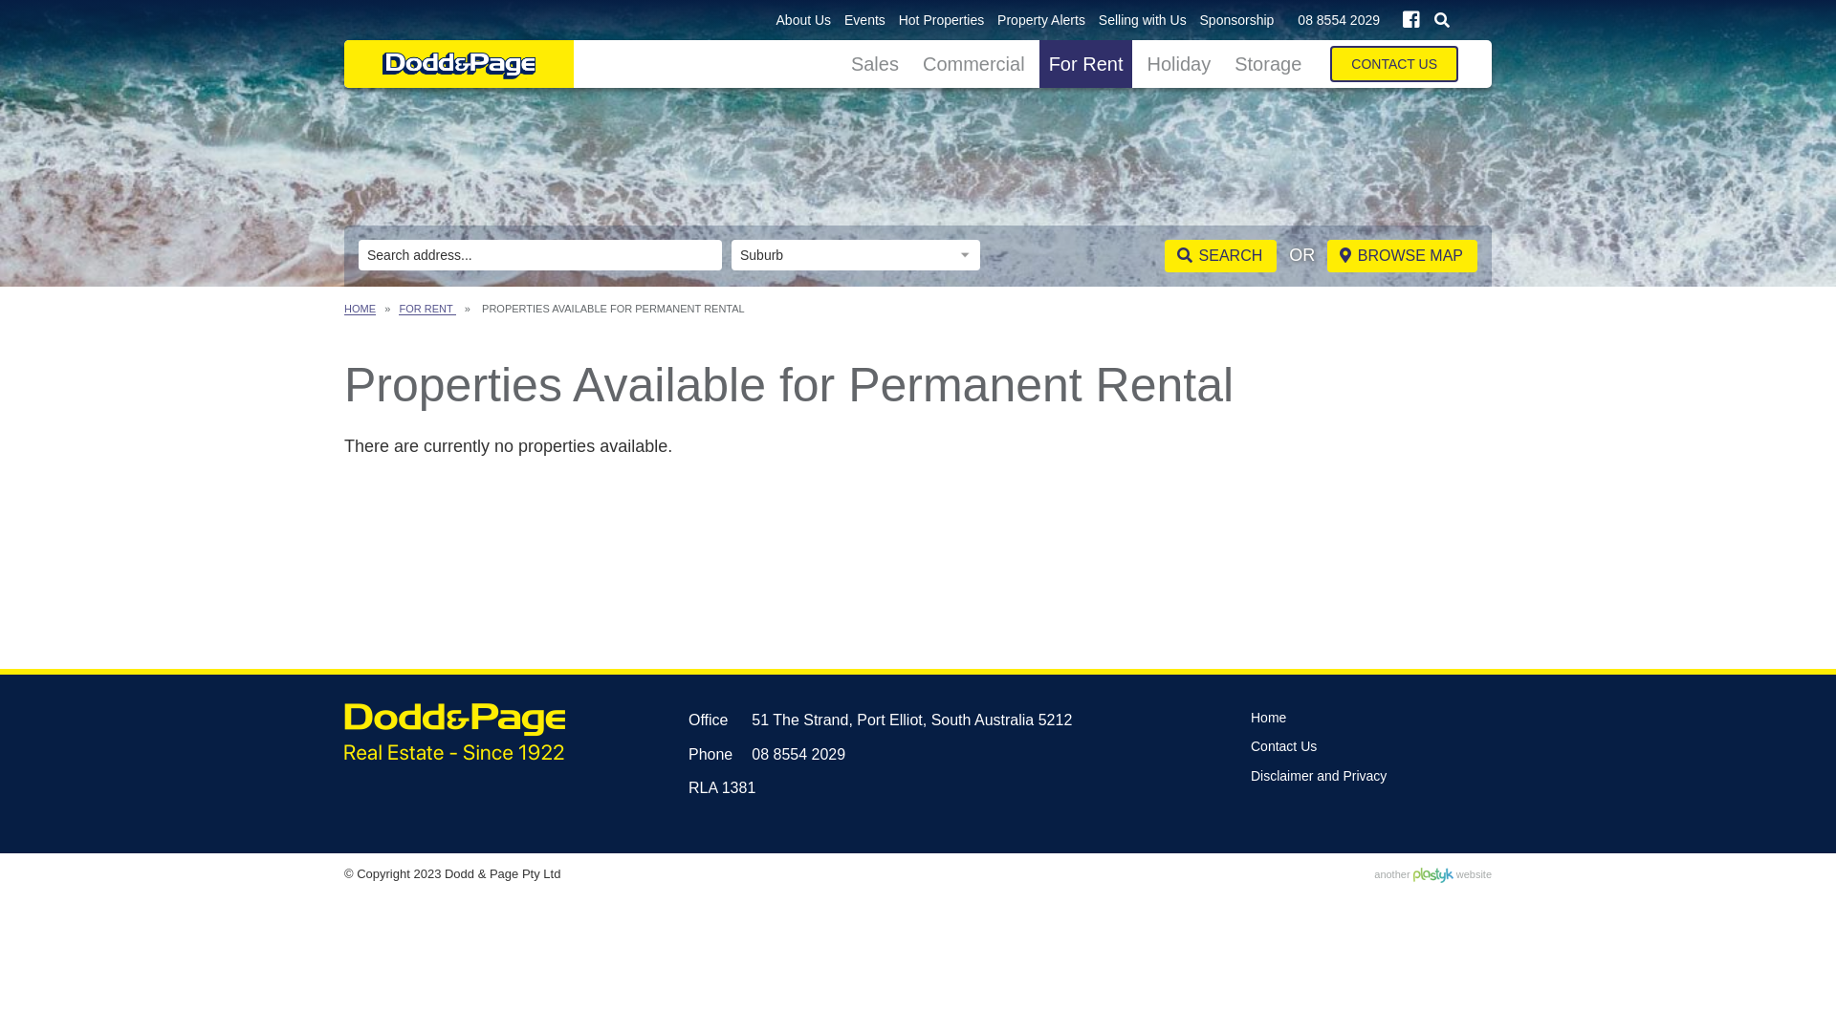  I want to click on Home, so click(1268, 719).